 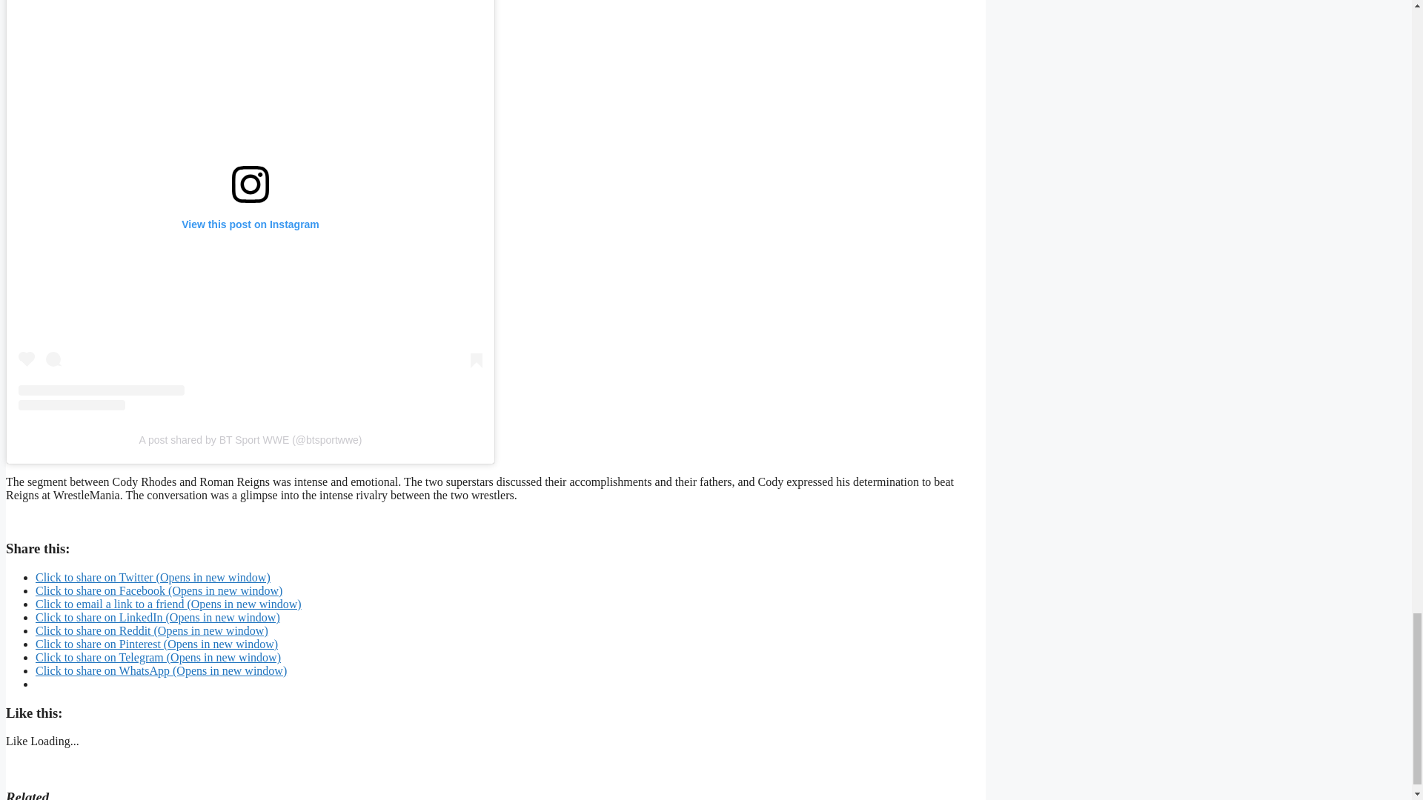 I want to click on Click to share on Twitter, so click(x=153, y=578).